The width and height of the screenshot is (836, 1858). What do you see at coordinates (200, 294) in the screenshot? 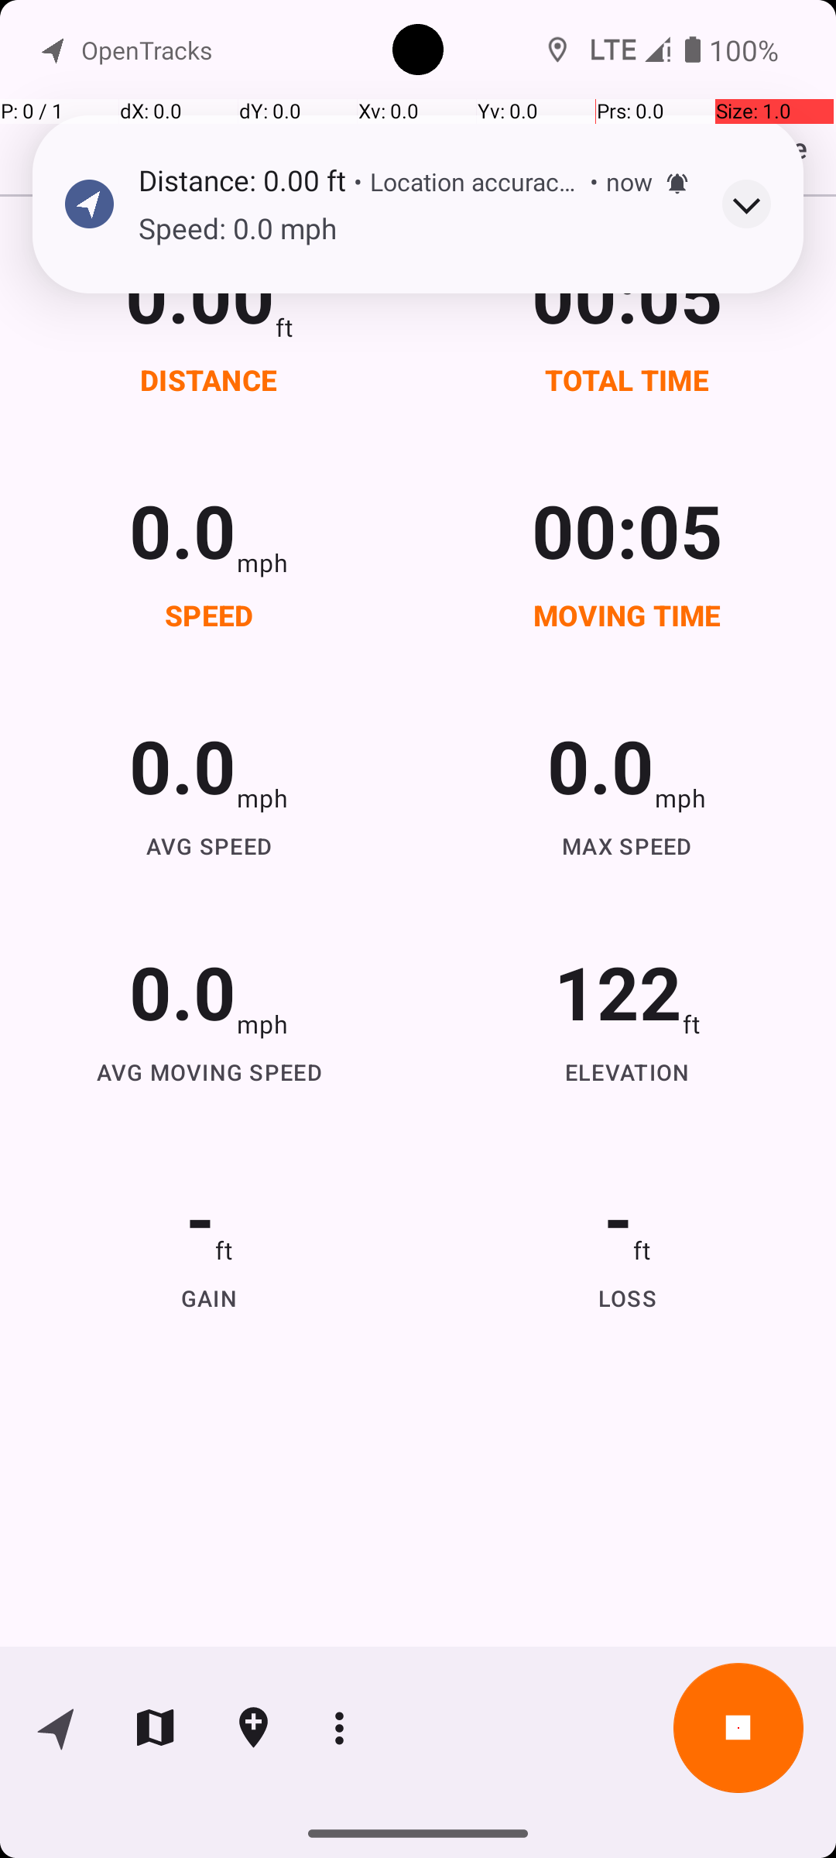
I see `0.00` at bounding box center [200, 294].